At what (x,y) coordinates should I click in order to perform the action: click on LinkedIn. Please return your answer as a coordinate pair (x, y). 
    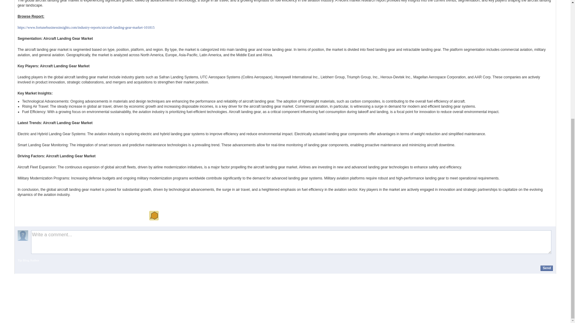
    Looking at the image, I should click on (211, 276).